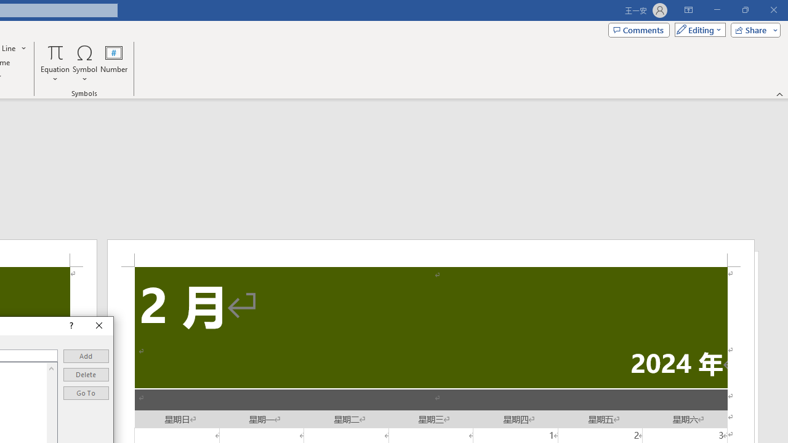  I want to click on Go To, so click(86, 393).